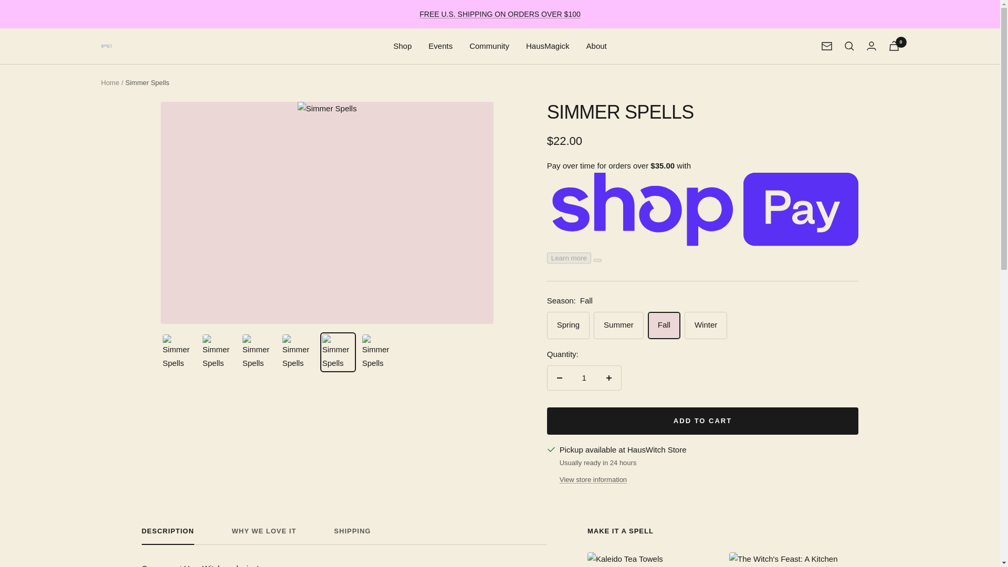 The image size is (1008, 567). What do you see at coordinates (559, 378) in the screenshot?
I see `Decrease quantity` at bounding box center [559, 378].